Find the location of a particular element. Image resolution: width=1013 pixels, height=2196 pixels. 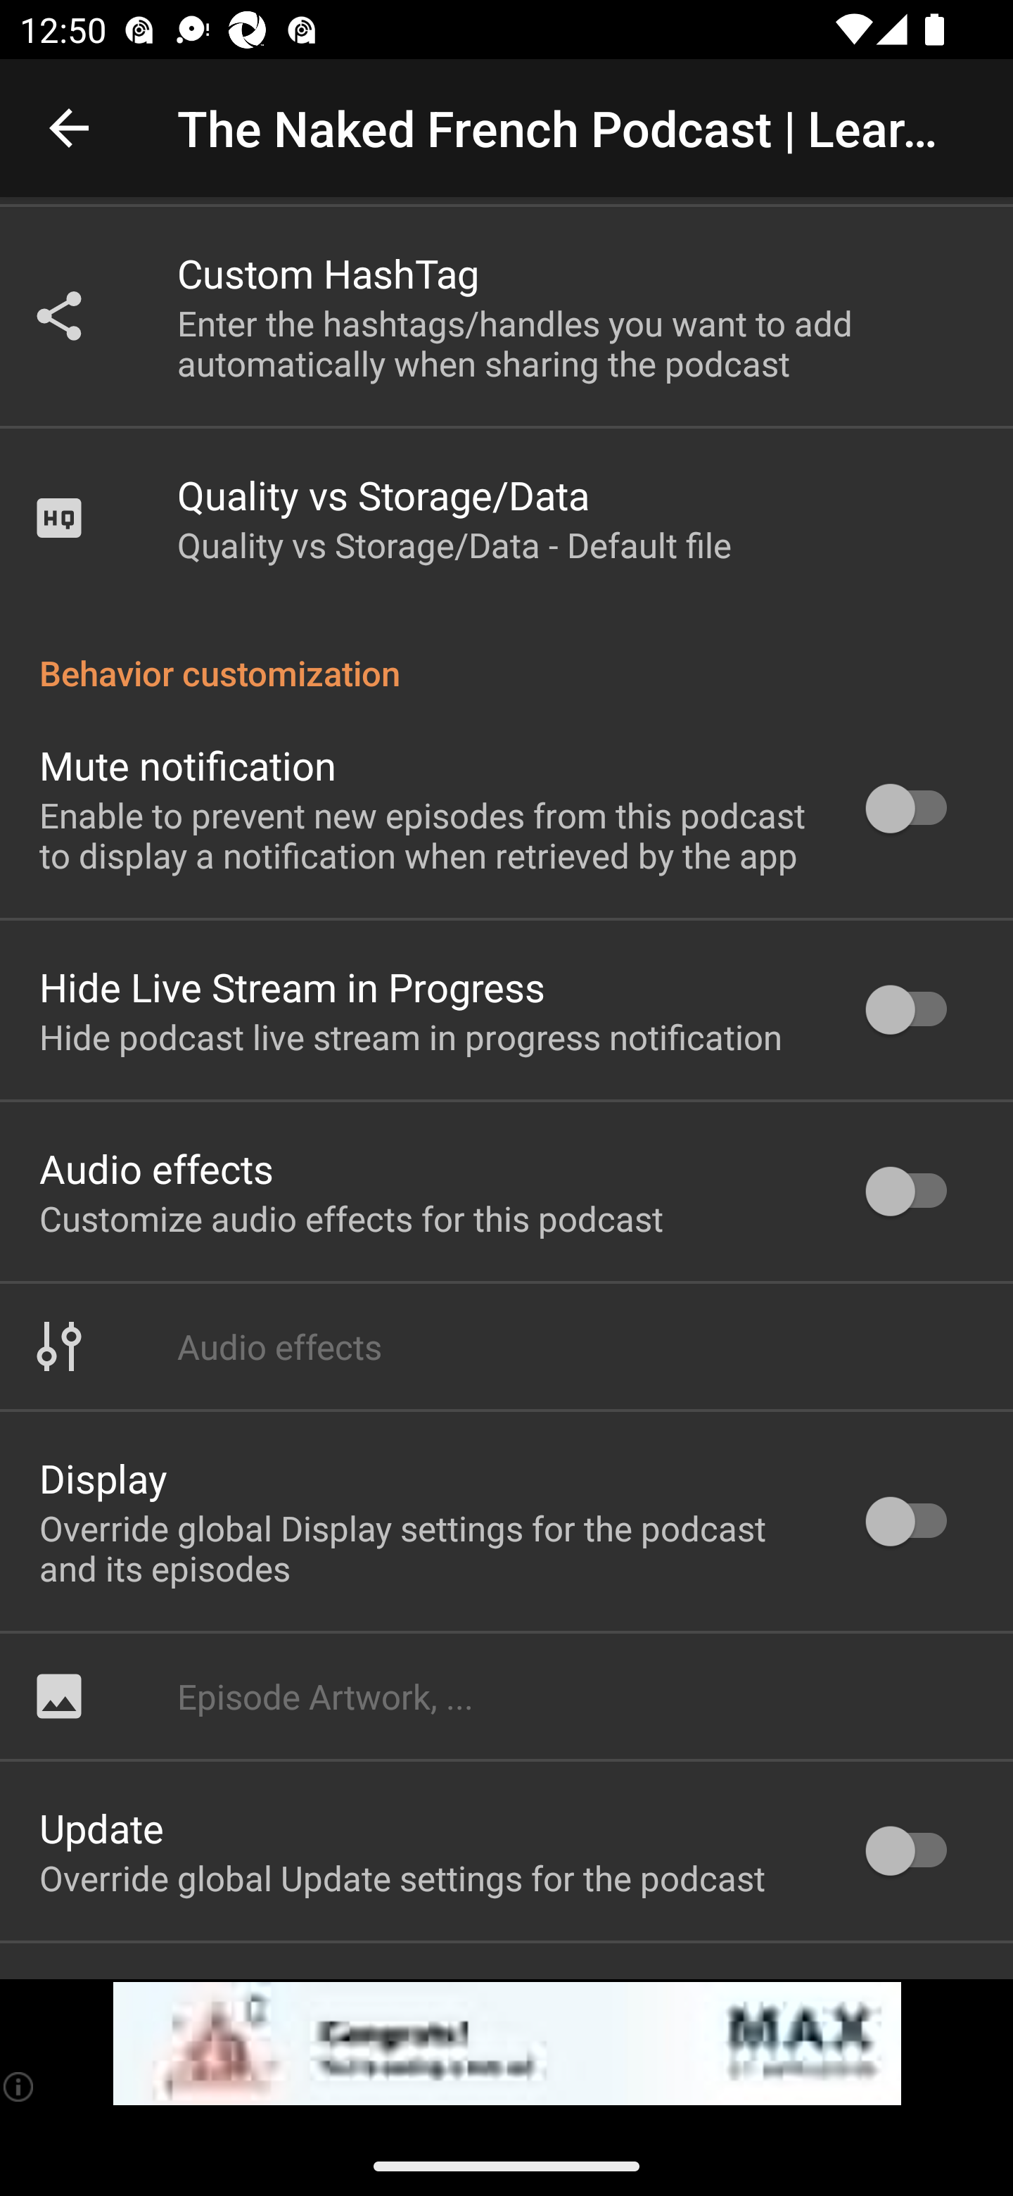

Audio effects is located at coordinates (507, 1347).